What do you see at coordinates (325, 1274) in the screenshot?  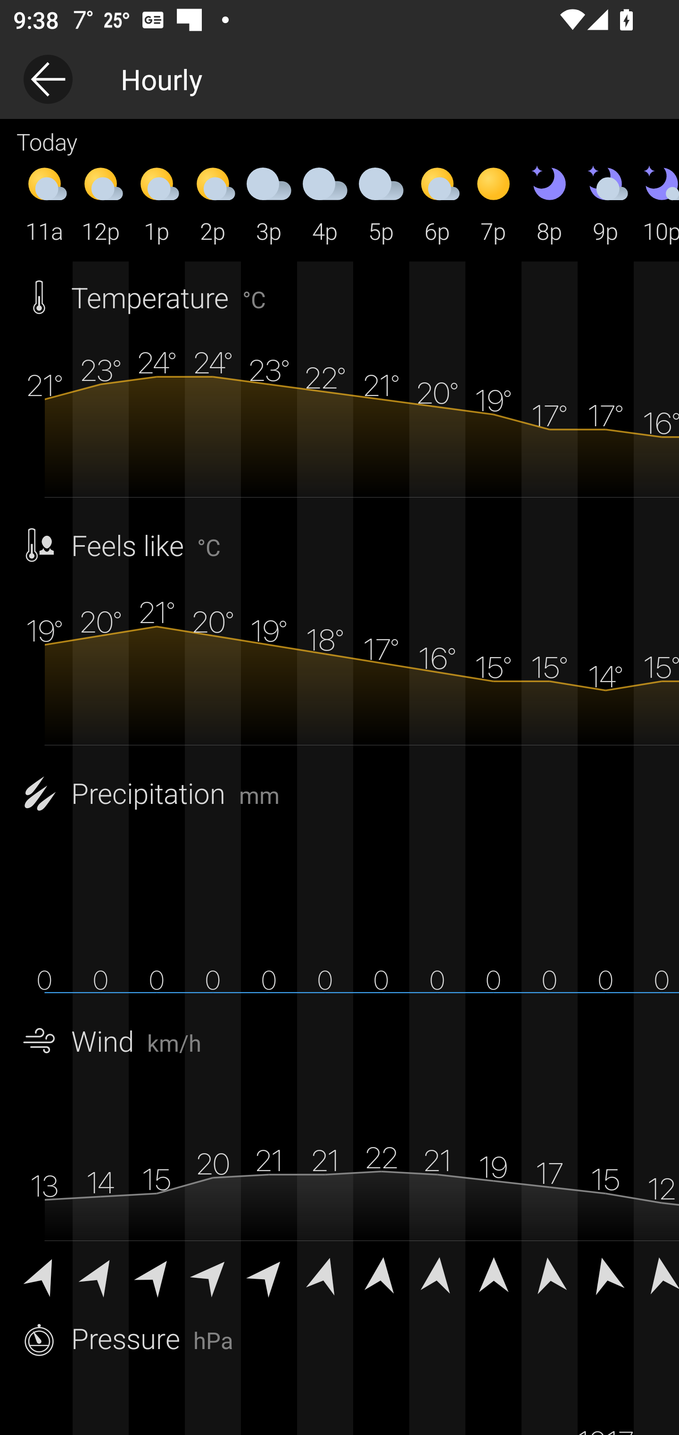 I see `` at bounding box center [325, 1274].